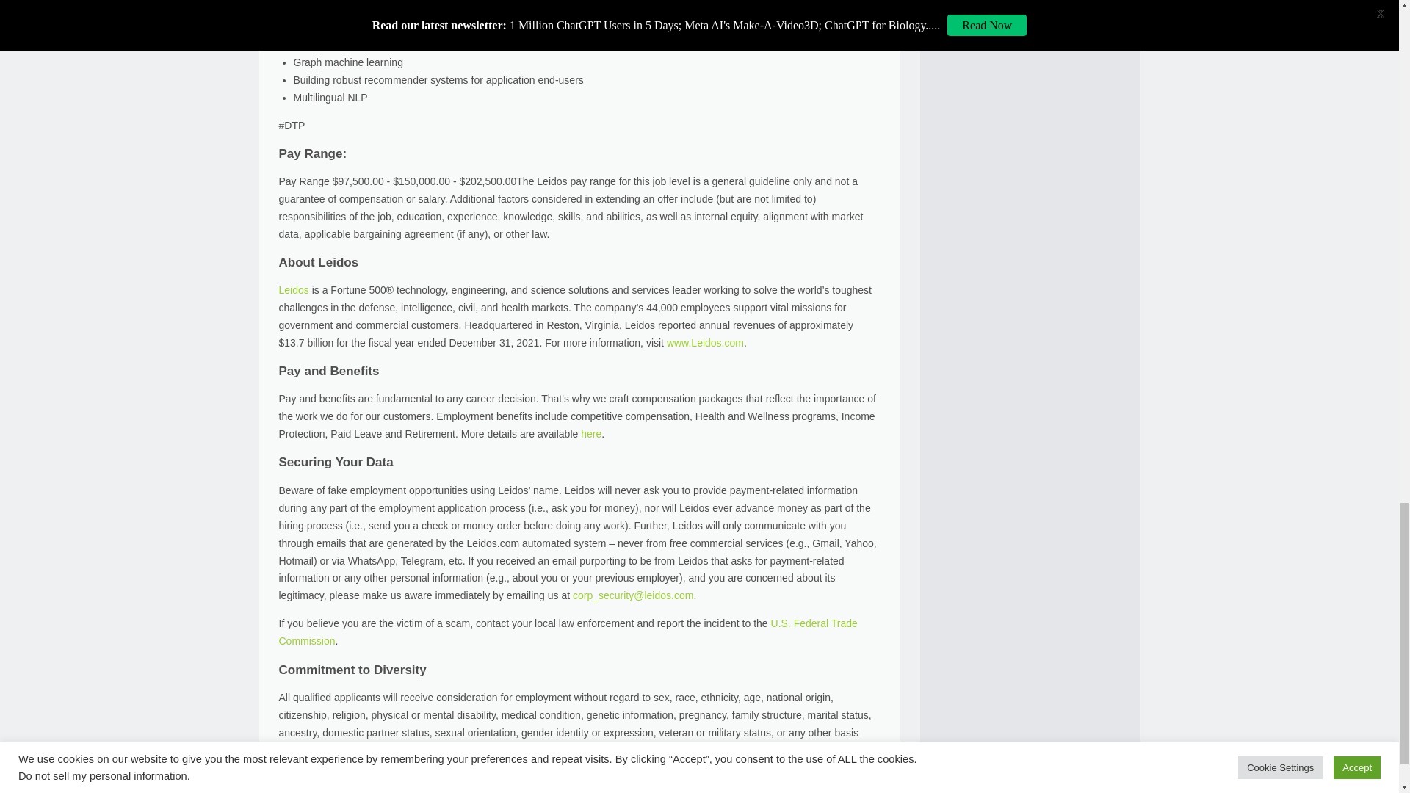  What do you see at coordinates (705, 343) in the screenshot?
I see `www.Leidos.com` at bounding box center [705, 343].